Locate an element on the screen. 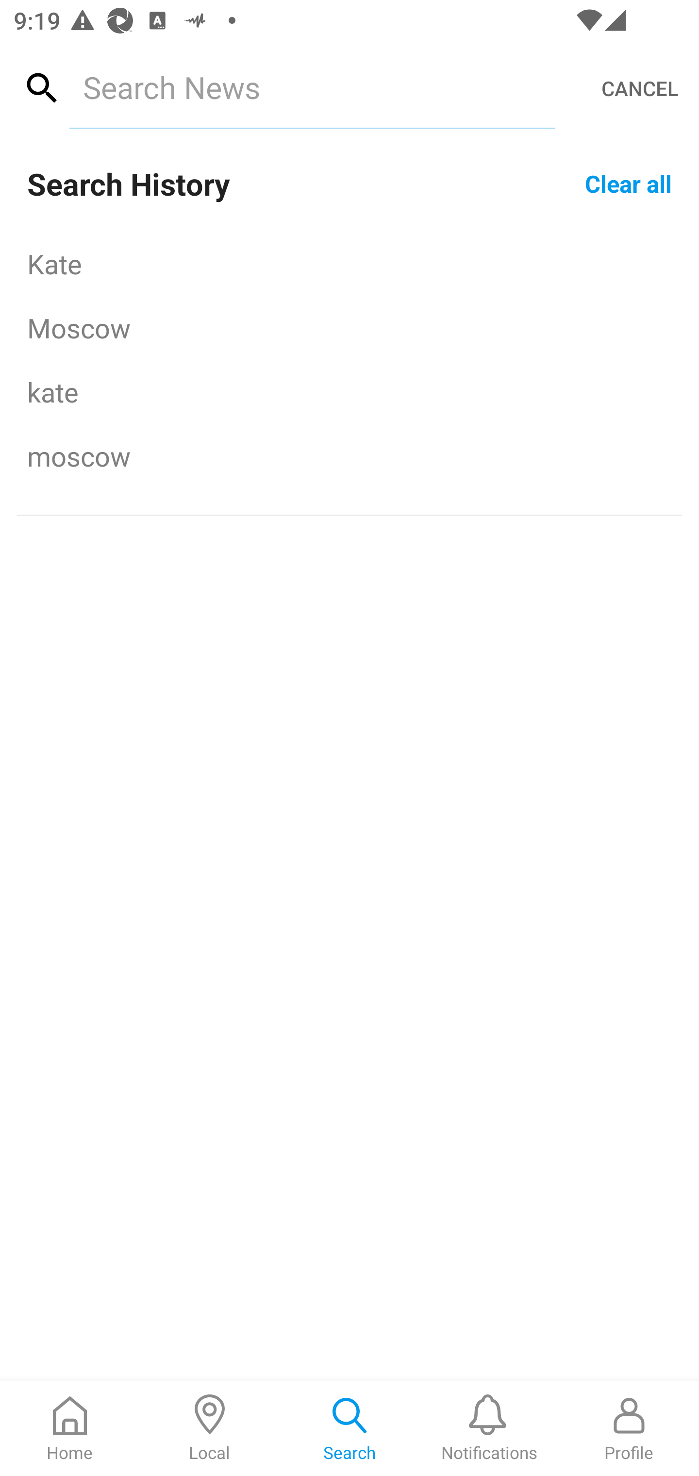 The height and width of the screenshot is (1476, 699). Kate is located at coordinates (349, 263).